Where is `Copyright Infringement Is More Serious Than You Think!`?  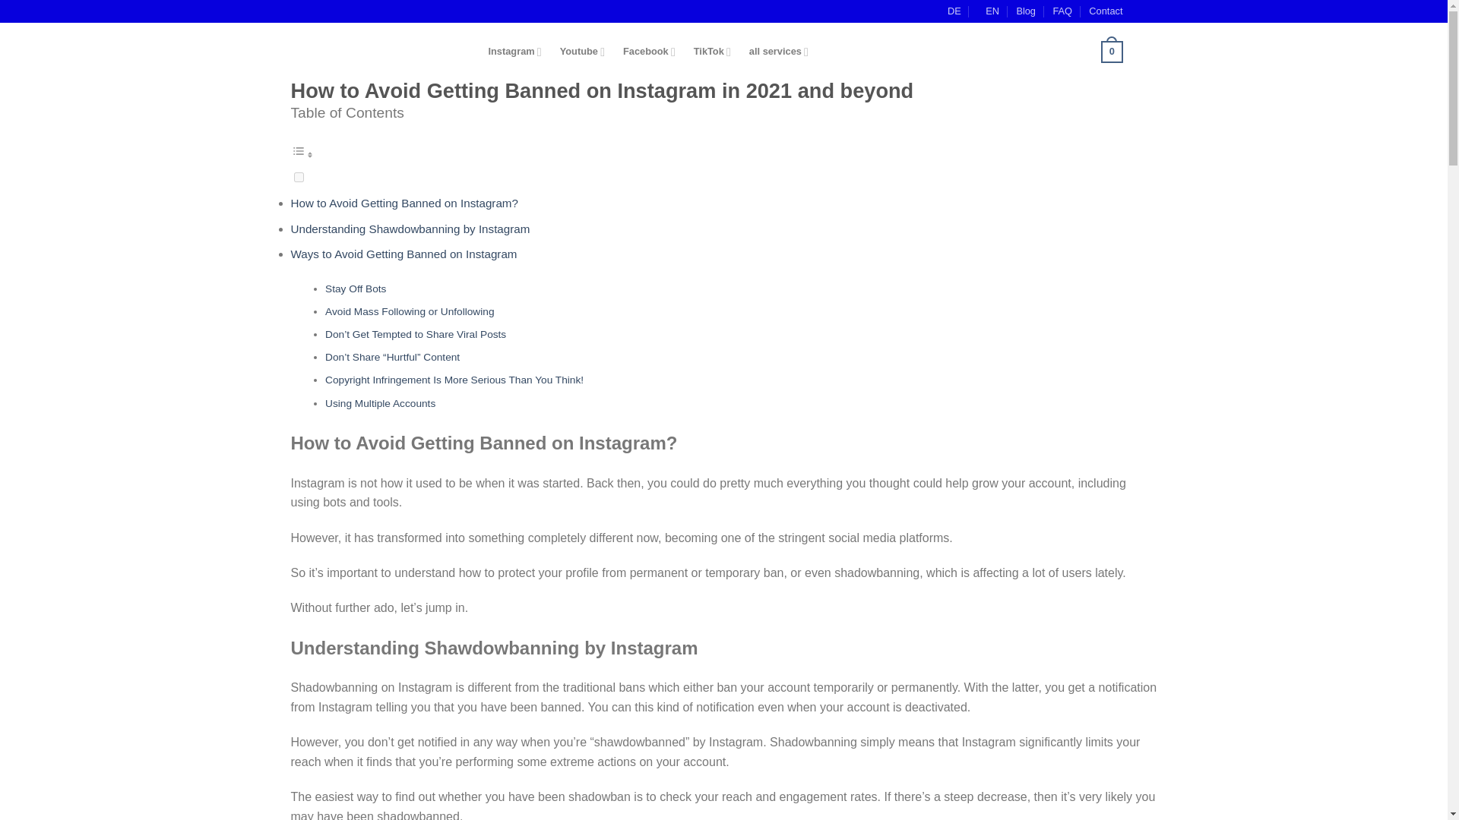 Copyright Infringement Is More Serious Than You Think! is located at coordinates (454, 380).